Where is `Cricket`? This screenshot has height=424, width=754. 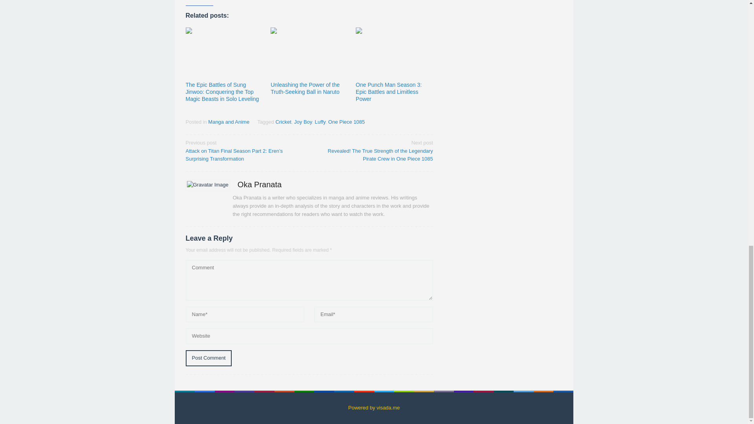 Cricket is located at coordinates (283, 122).